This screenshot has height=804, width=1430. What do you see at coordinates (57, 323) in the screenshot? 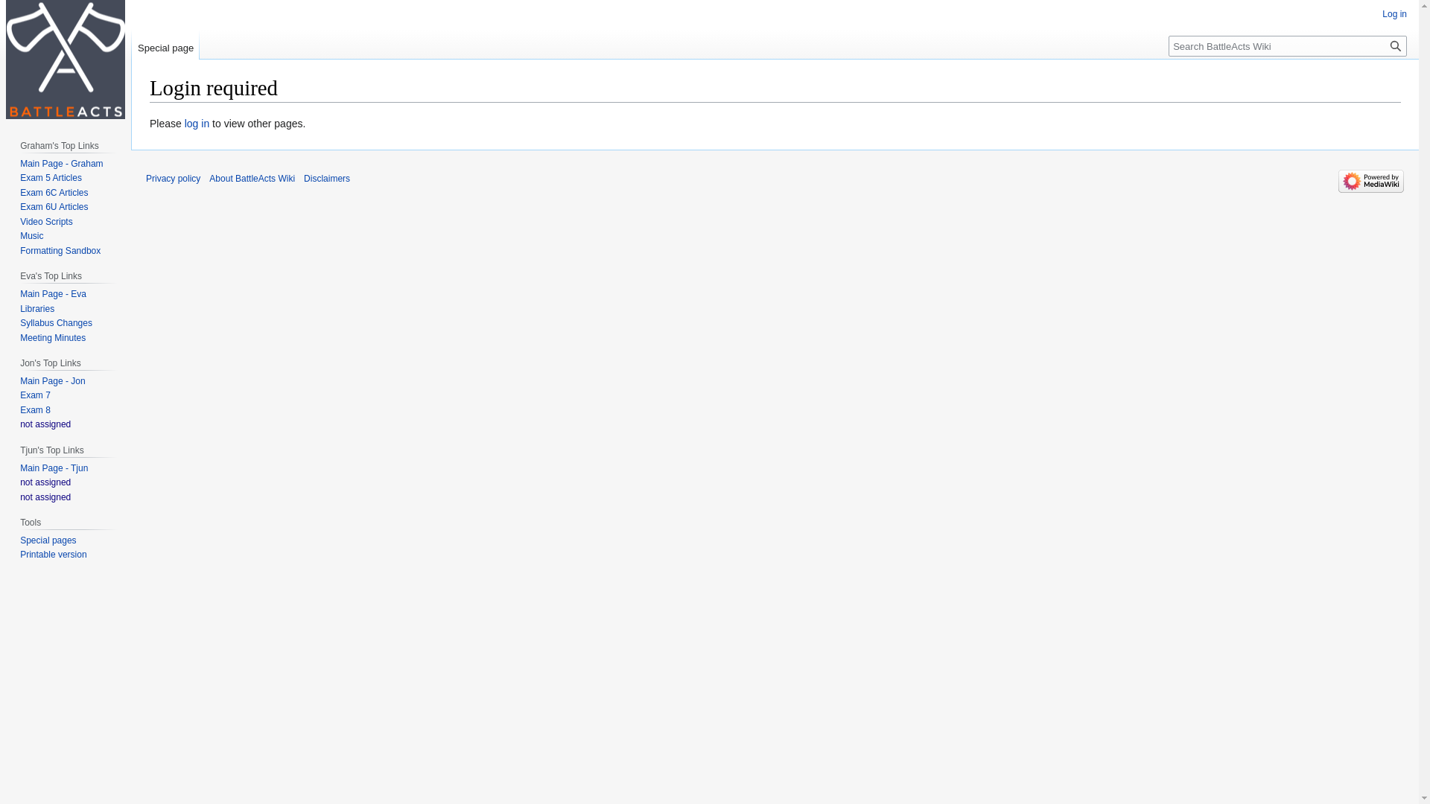
I see `Syllabus Changes` at bounding box center [57, 323].